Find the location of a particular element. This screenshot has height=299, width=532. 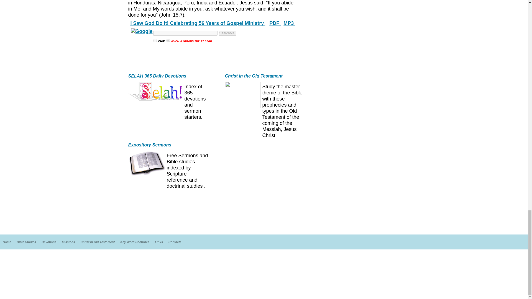

I Saw God Do It! Celebrating 56 Years of Gospel Ministry is located at coordinates (198, 23).